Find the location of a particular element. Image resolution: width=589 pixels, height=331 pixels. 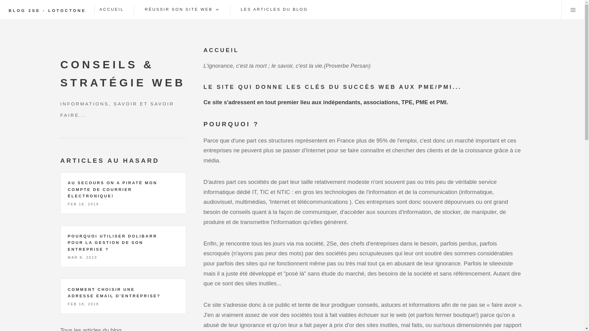

LES ARTICLES DU BLOG is located at coordinates (274, 10).